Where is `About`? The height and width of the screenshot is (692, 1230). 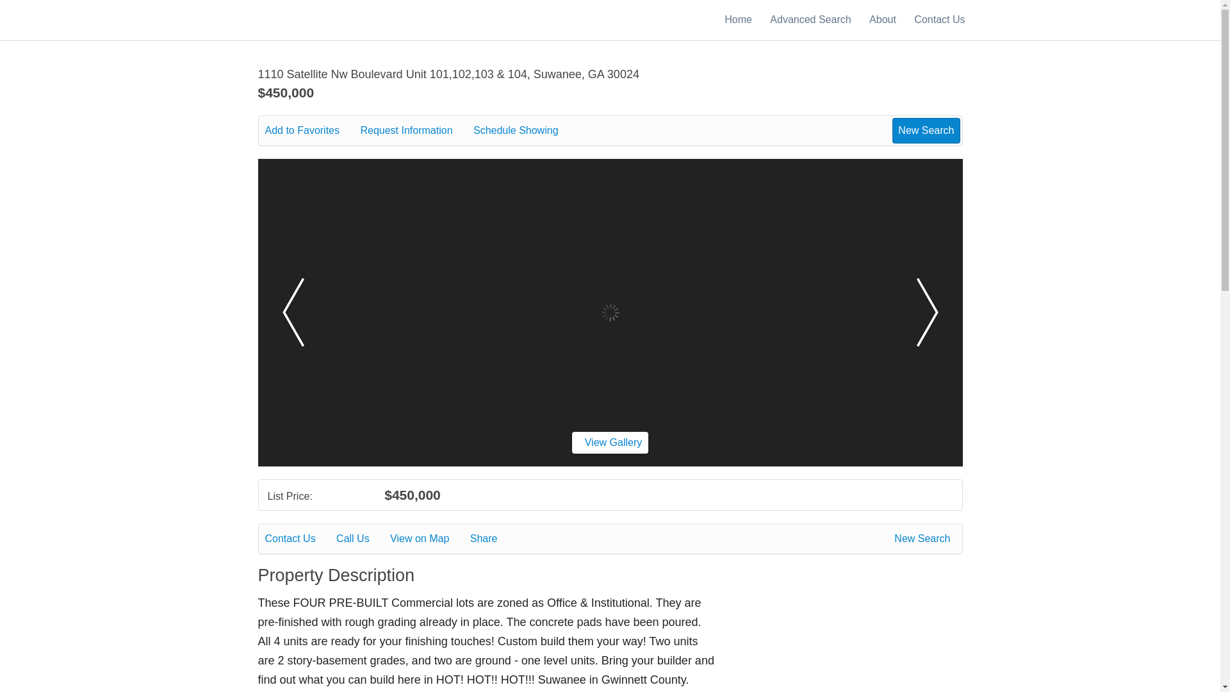
About is located at coordinates (883, 19).